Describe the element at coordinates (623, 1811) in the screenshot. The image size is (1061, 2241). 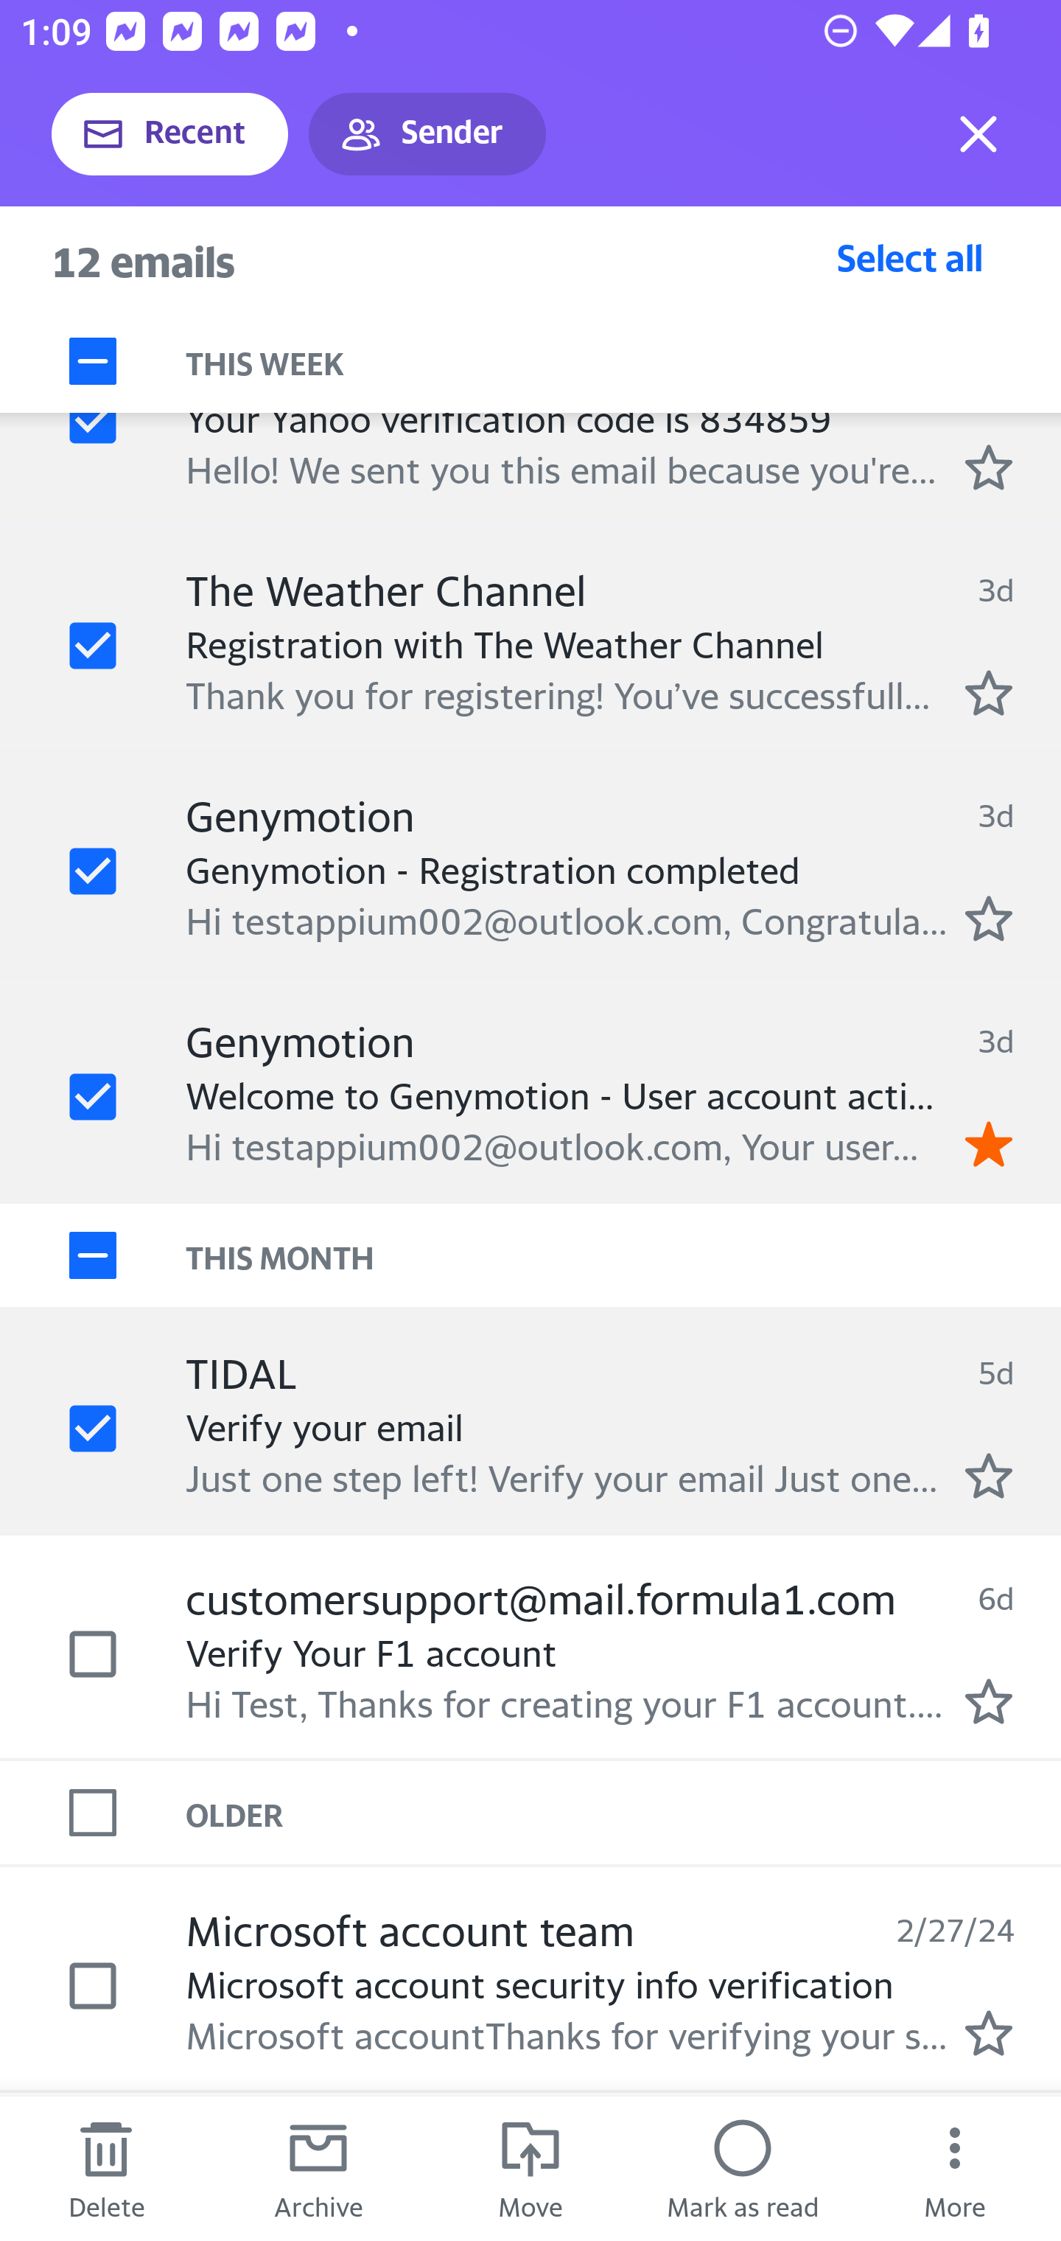
I see `OLDER` at that location.